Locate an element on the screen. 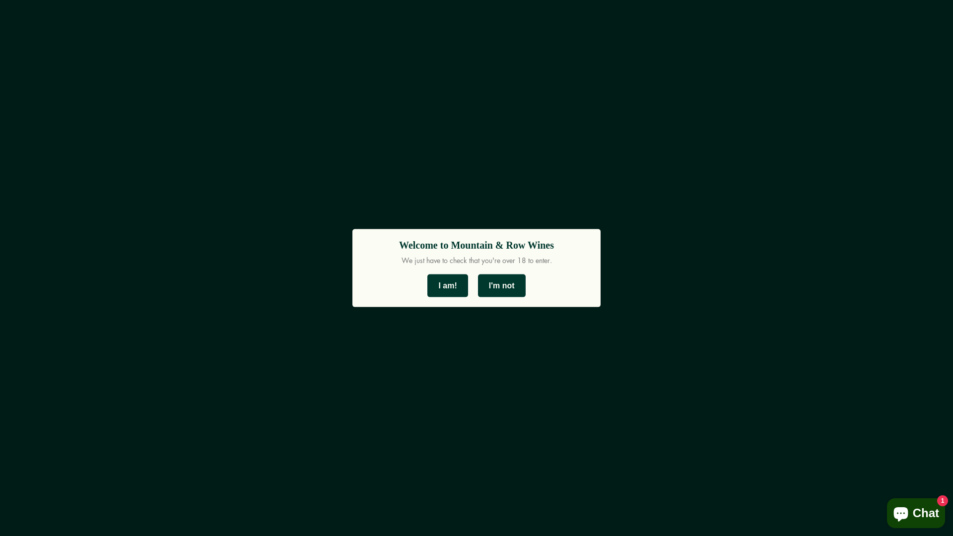 Image resolution: width=953 pixels, height=536 pixels. Mountain and Row Wines is located at coordinates (98, 88).